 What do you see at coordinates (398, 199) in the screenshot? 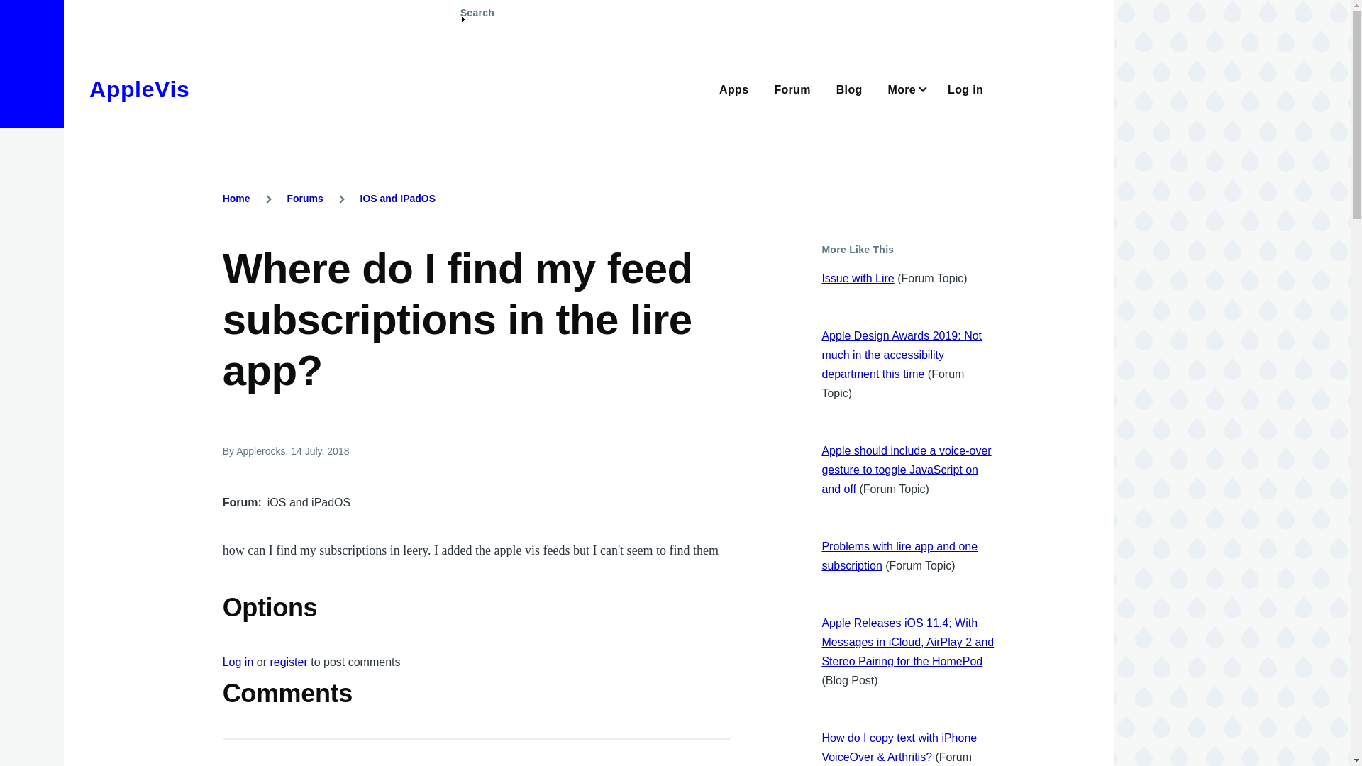
I see `IOS and IPadOS` at bounding box center [398, 199].